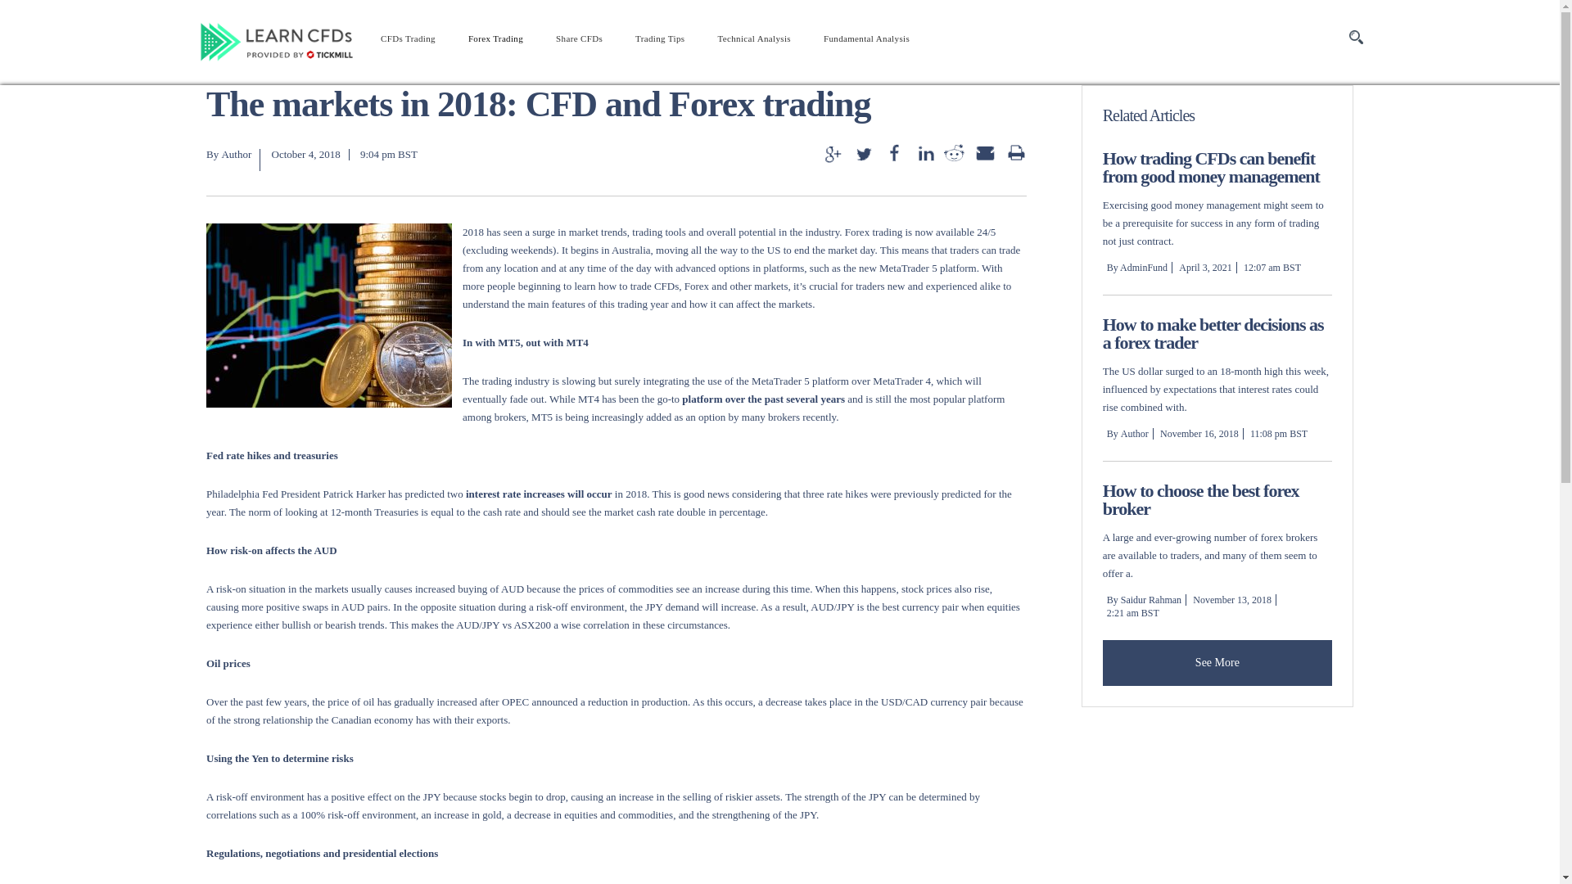  Describe the element at coordinates (1212, 167) in the screenshot. I see `How trading CFDs can benefit from good money management` at that location.